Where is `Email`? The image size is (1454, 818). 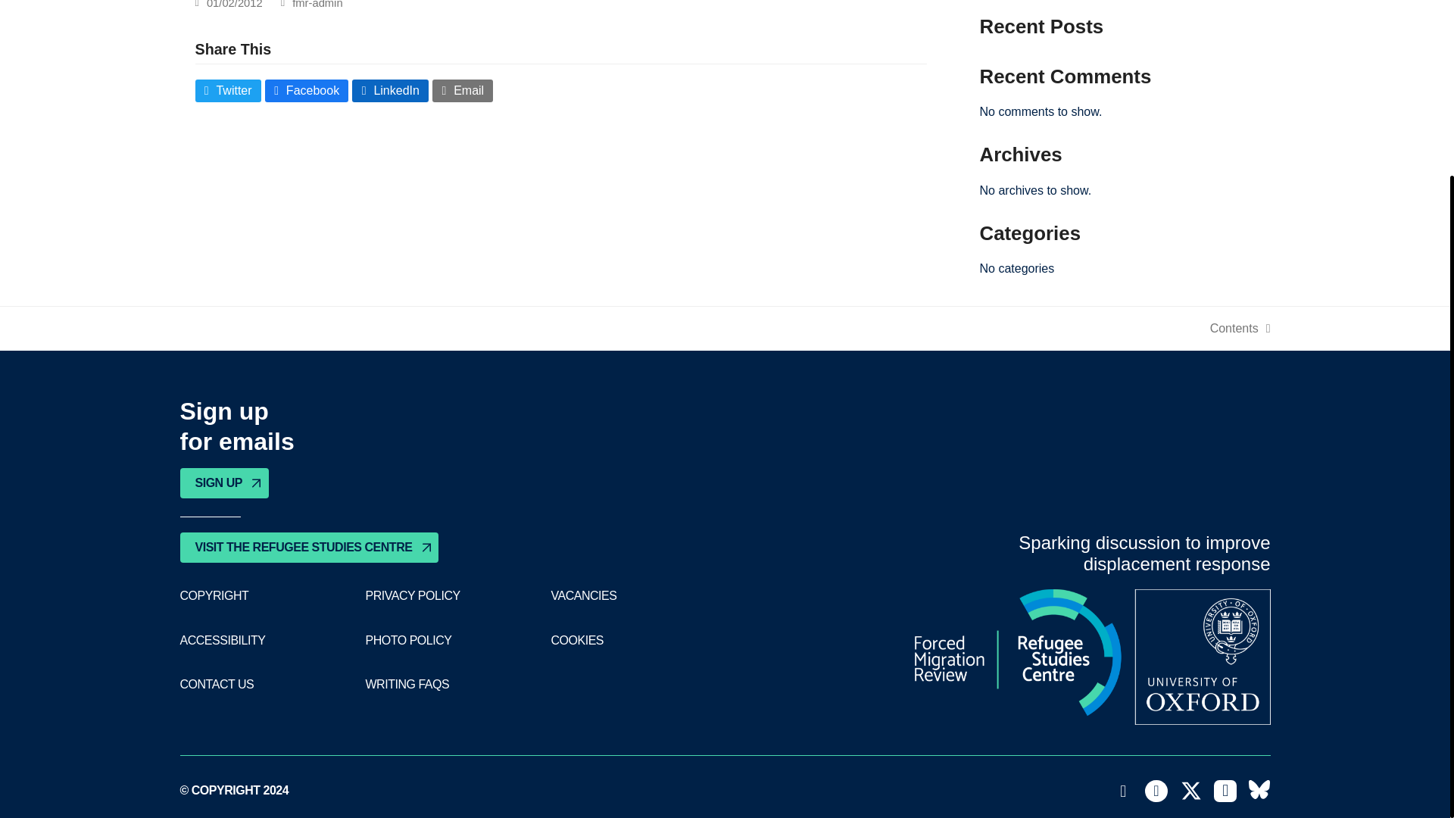
Email is located at coordinates (317, 5).